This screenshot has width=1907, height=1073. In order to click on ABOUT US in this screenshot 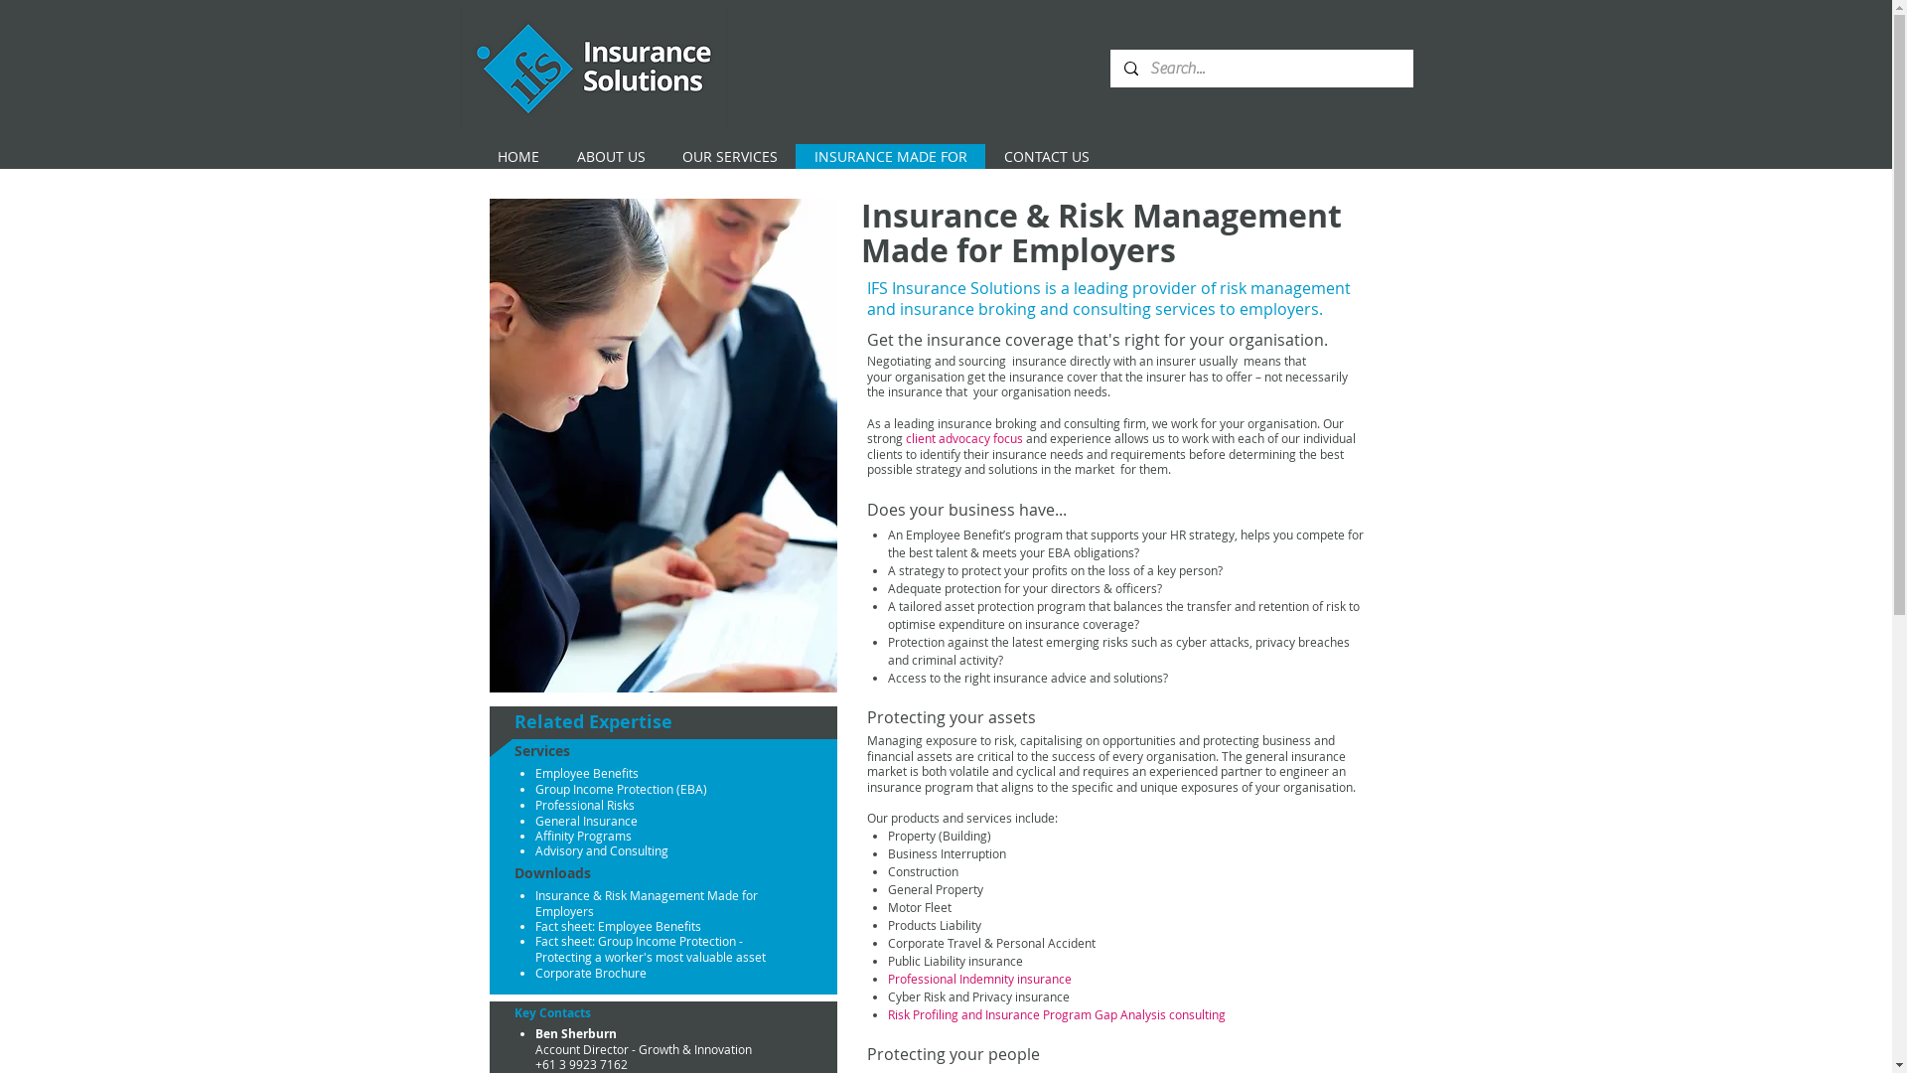, I will do `click(611, 157)`.